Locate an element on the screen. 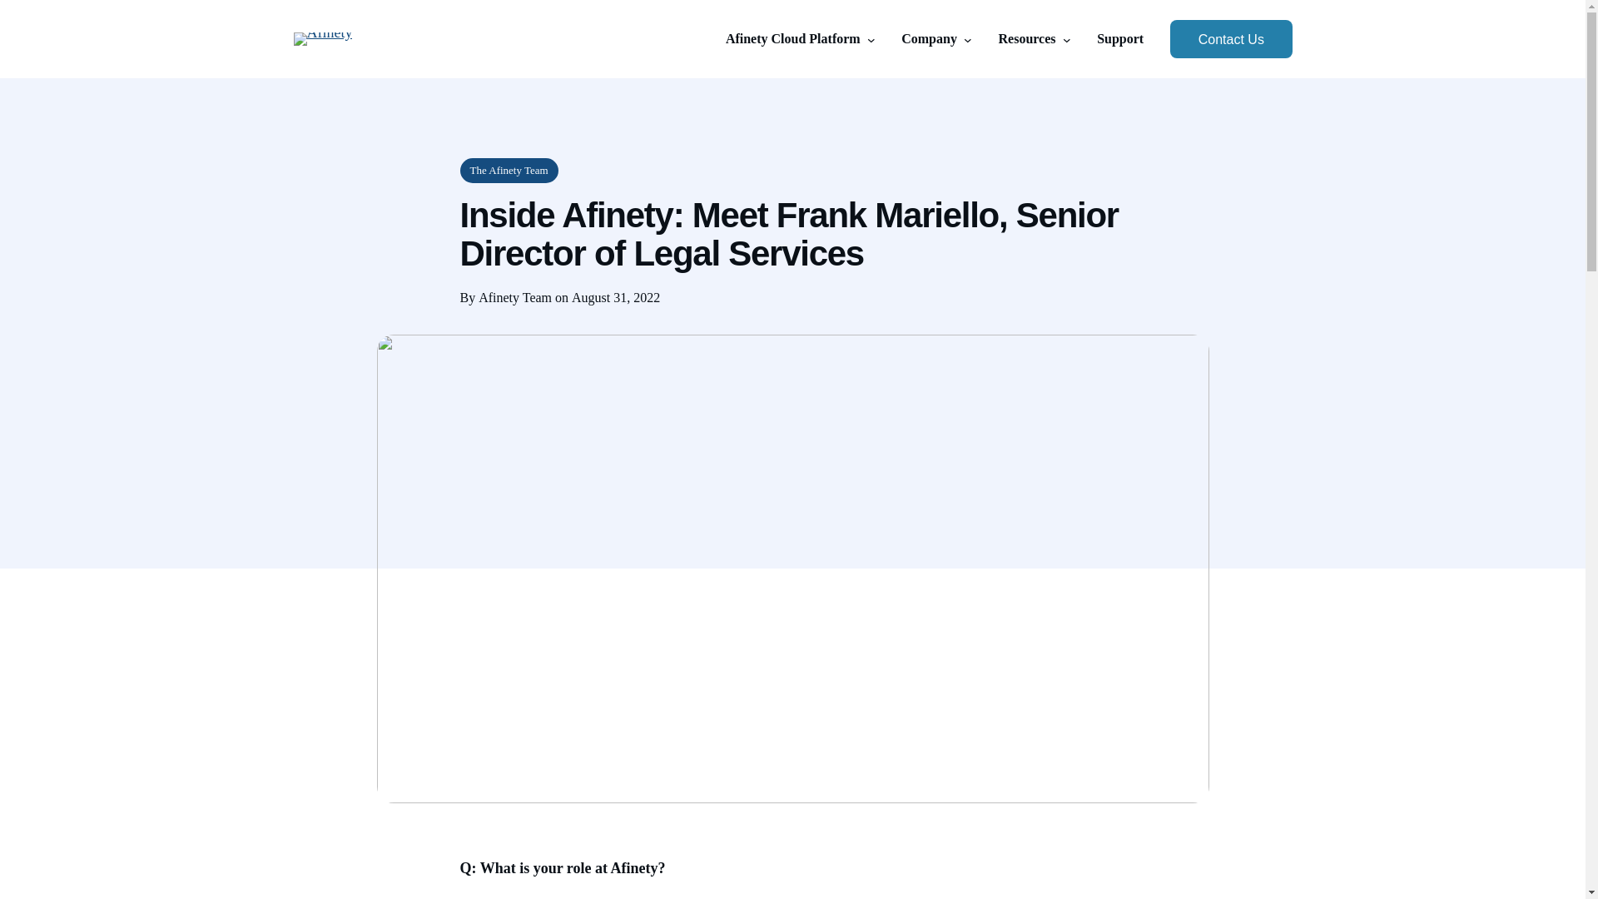  Resources is located at coordinates (1027, 38).